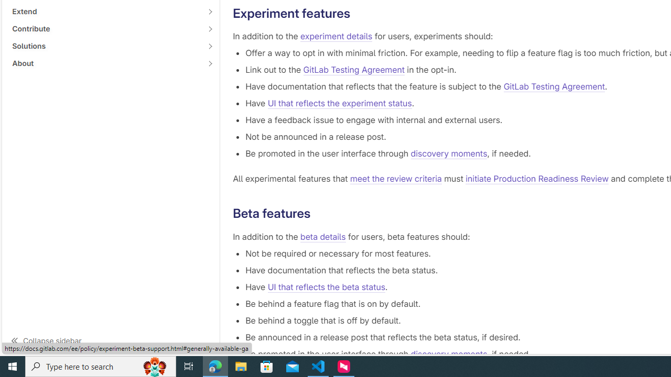 This screenshot has height=377, width=671. I want to click on Extend, so click(105, 12).